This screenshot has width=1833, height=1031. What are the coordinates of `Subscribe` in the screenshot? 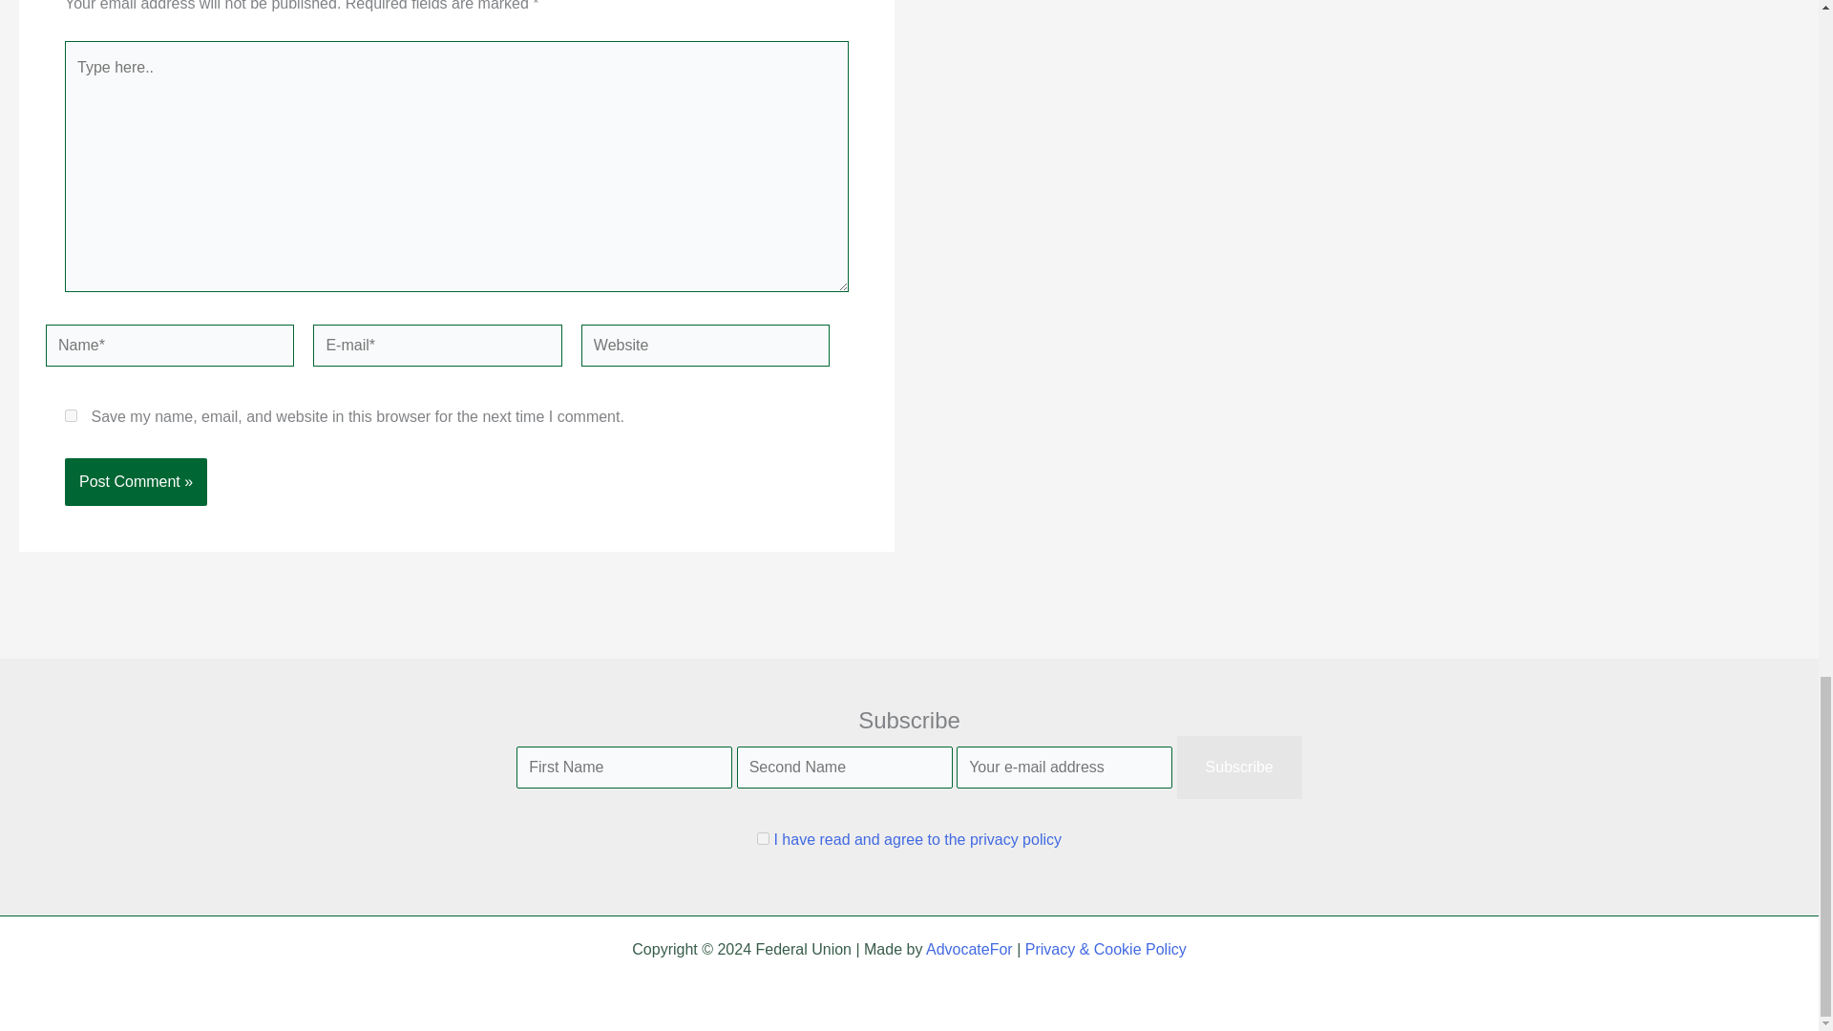 It's located at (1239, 768).